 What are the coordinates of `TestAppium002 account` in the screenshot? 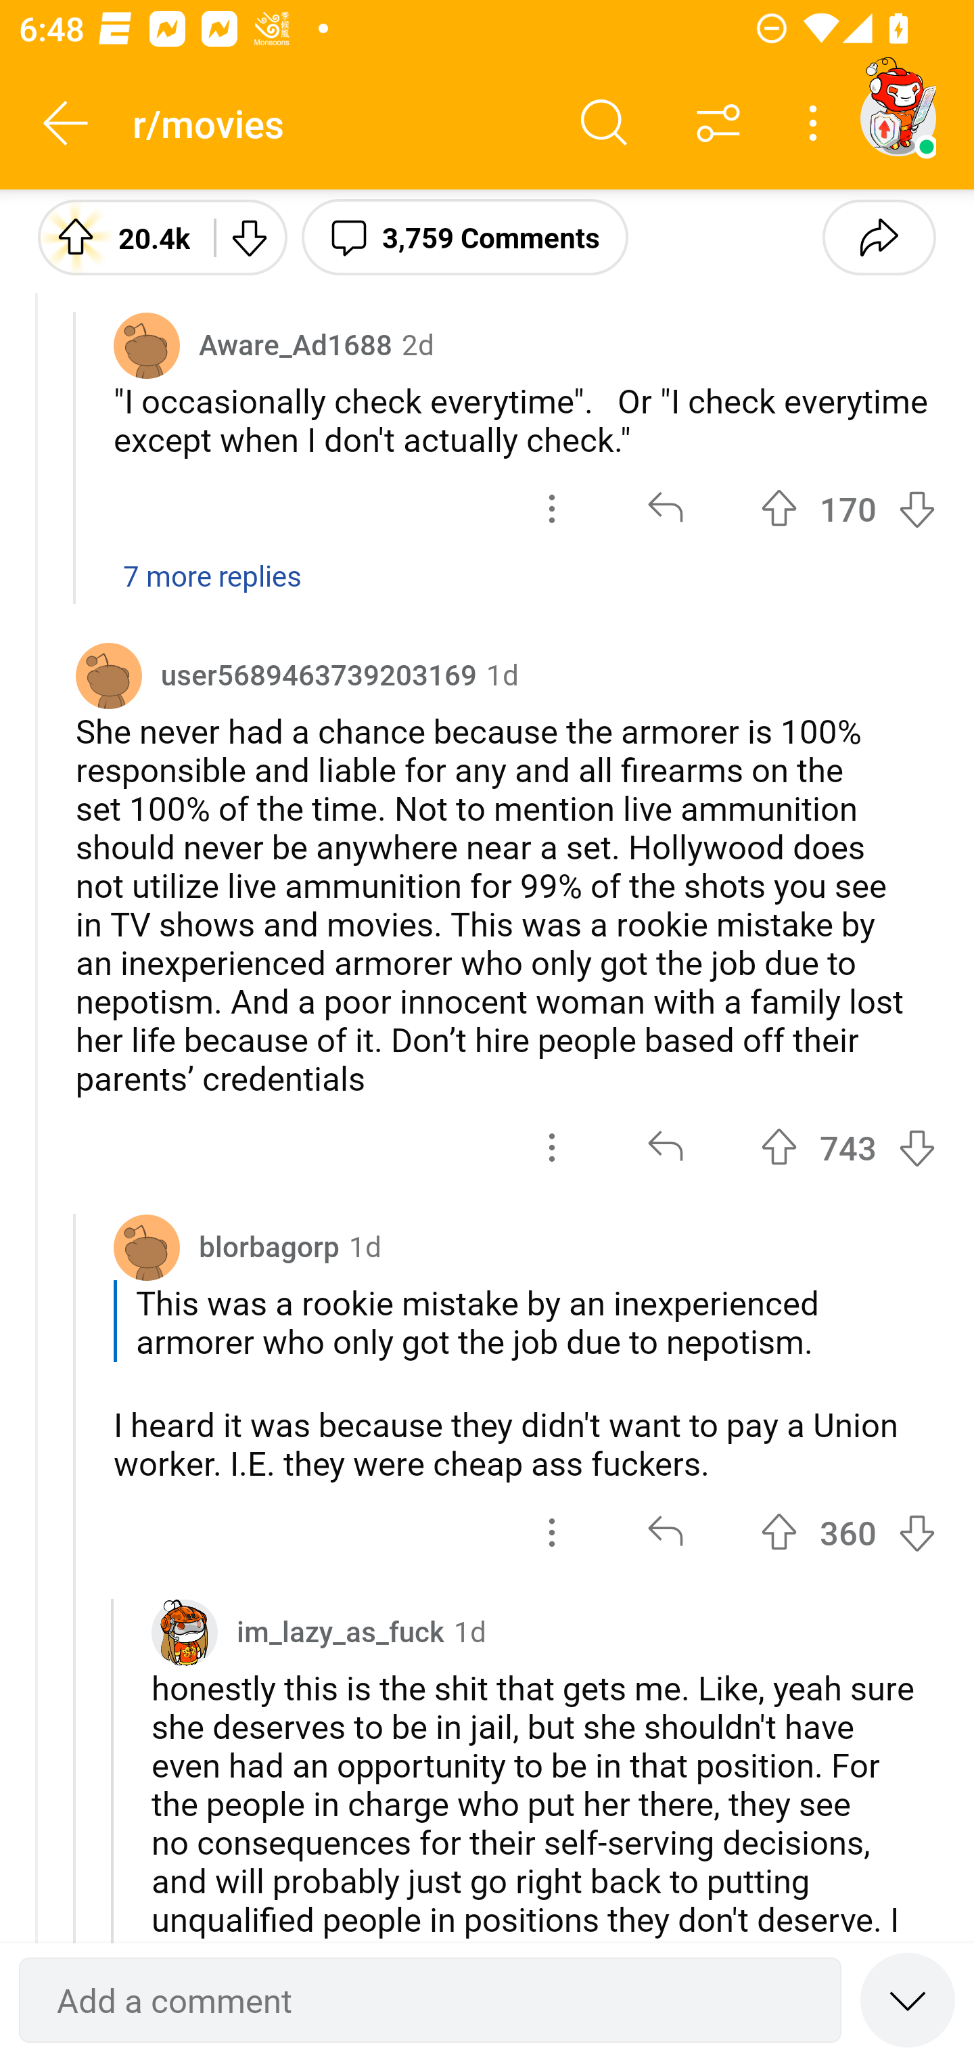 It's located at (898, 118).